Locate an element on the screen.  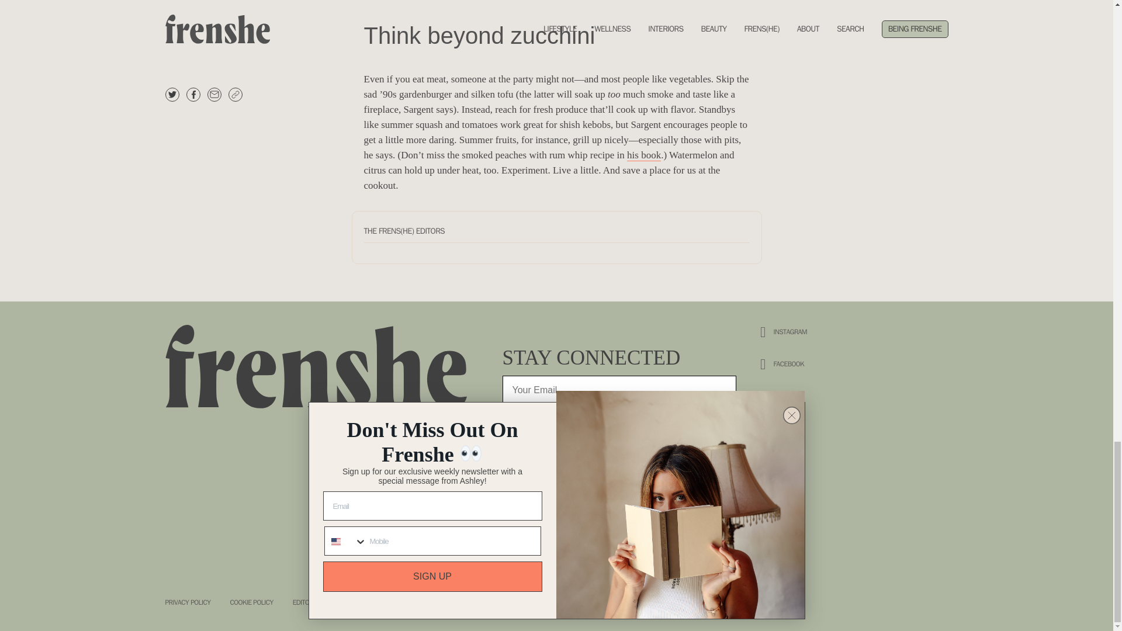
FACEBOOK is located at coordinates (807, 365).